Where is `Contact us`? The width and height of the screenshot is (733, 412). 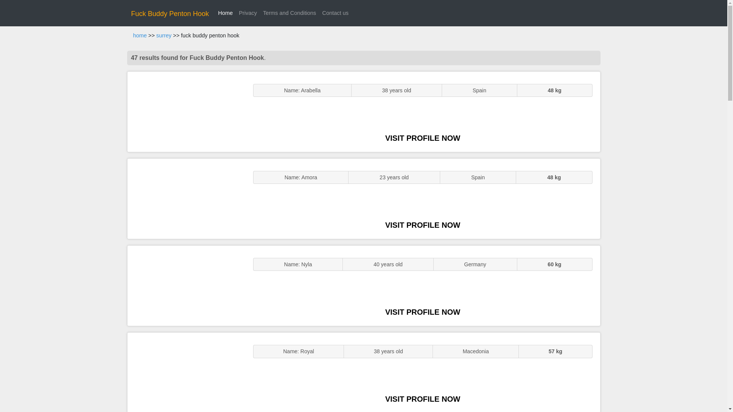
Contact us is located at coordinates (335, 13).